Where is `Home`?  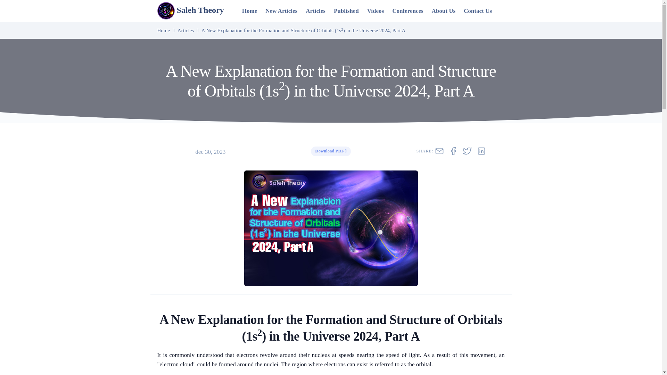 Home is located at coordinates (249, 10).